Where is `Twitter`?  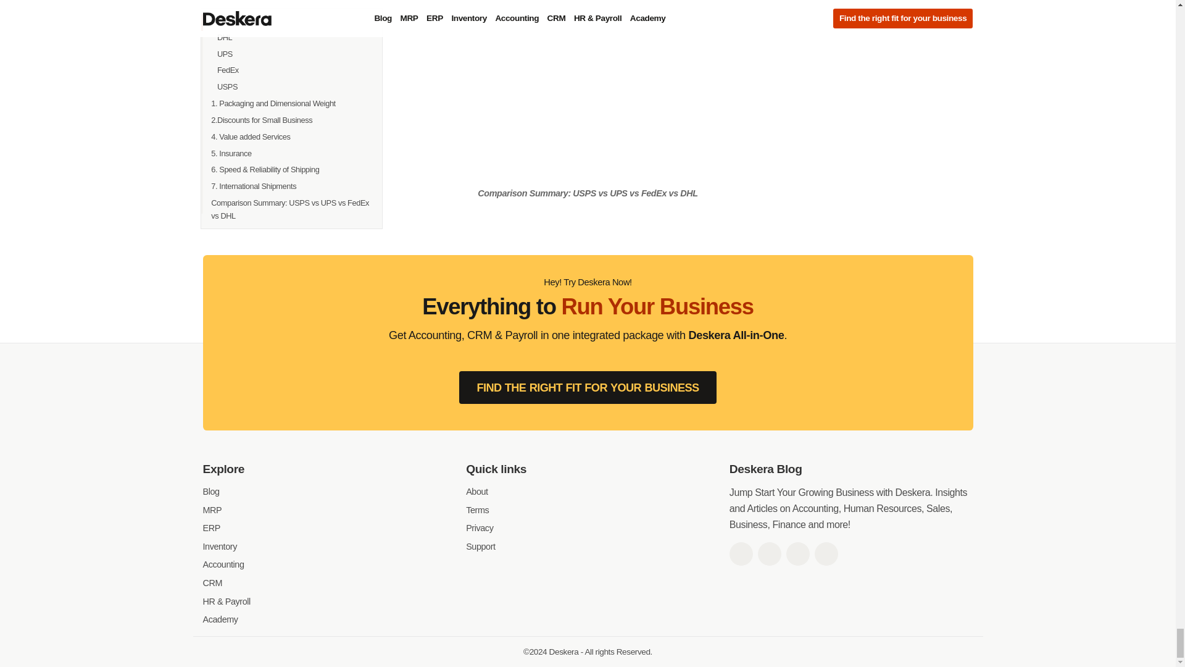 Twitter is located at coordinates (769, 553).